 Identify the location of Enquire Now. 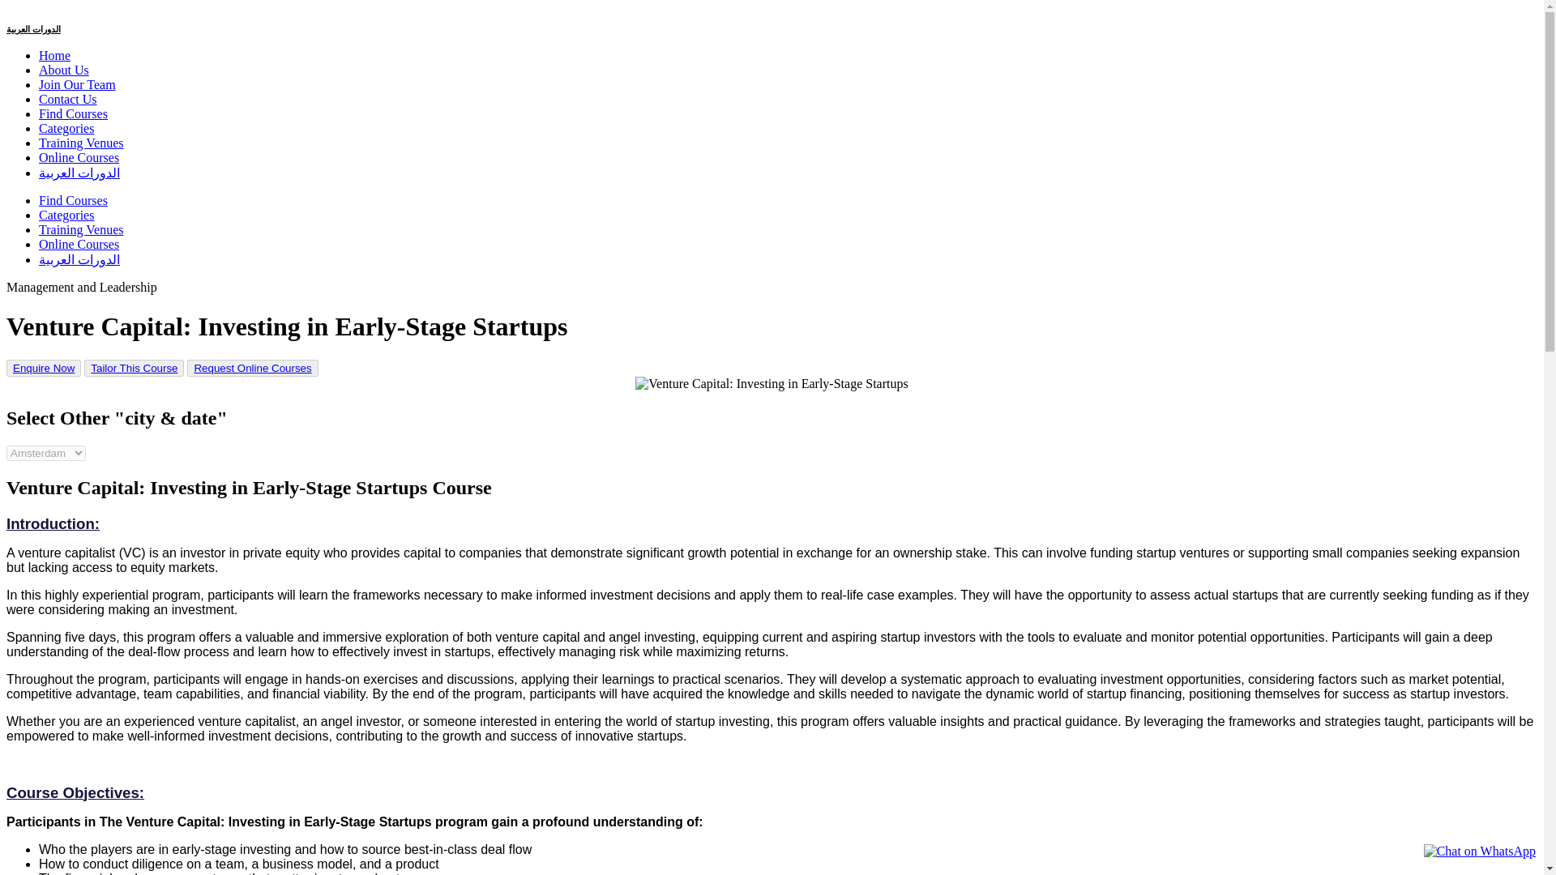
(43, 368).